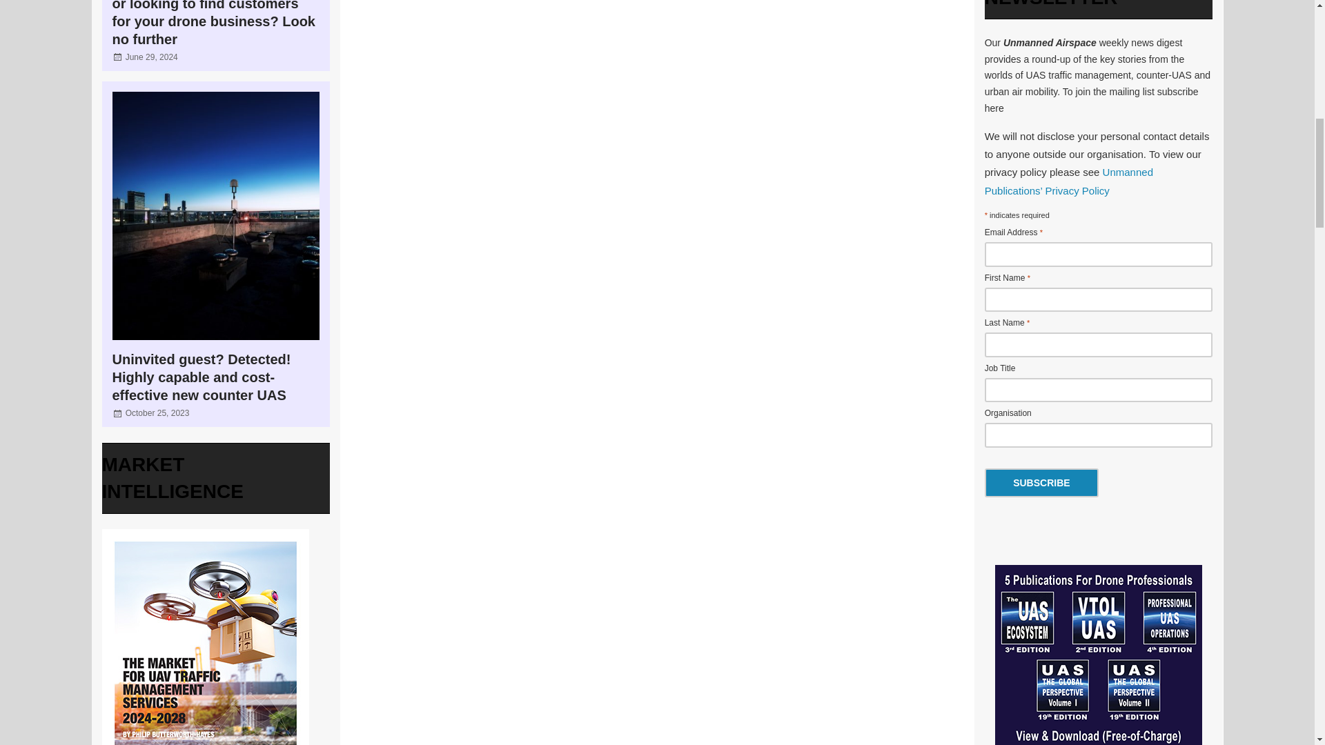  Describe the element at coordinates (152, 57) in the screenshot. I see `June 29, 2024` at that location.